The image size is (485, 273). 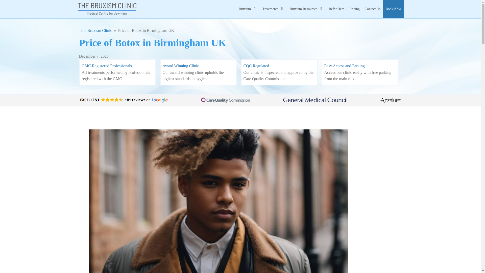 What do you see at coordinates (393, 9) in the screenshot?
I see `Book Now` at bounding box center [393, 9].